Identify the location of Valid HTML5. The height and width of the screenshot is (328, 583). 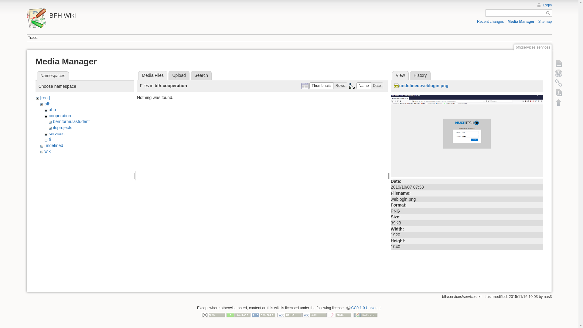
(289, 315).